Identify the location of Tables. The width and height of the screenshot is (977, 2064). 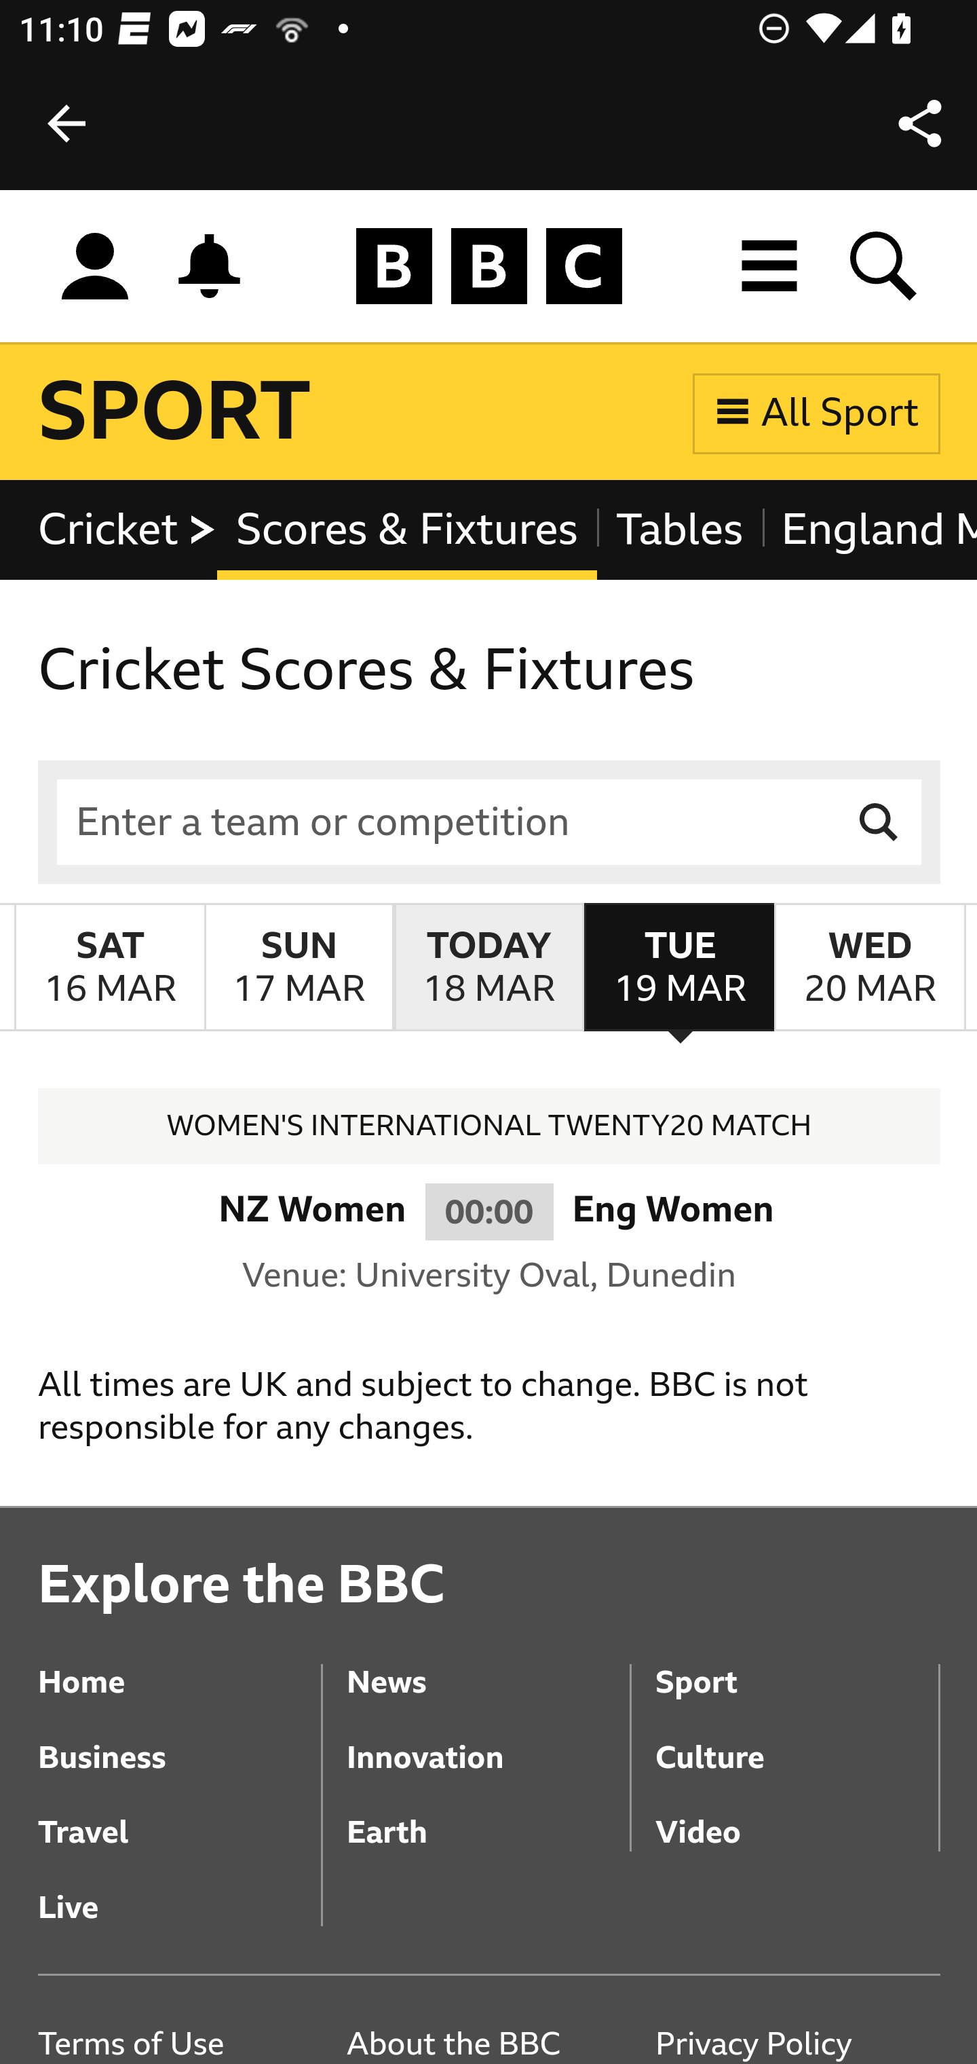
(680, 530).